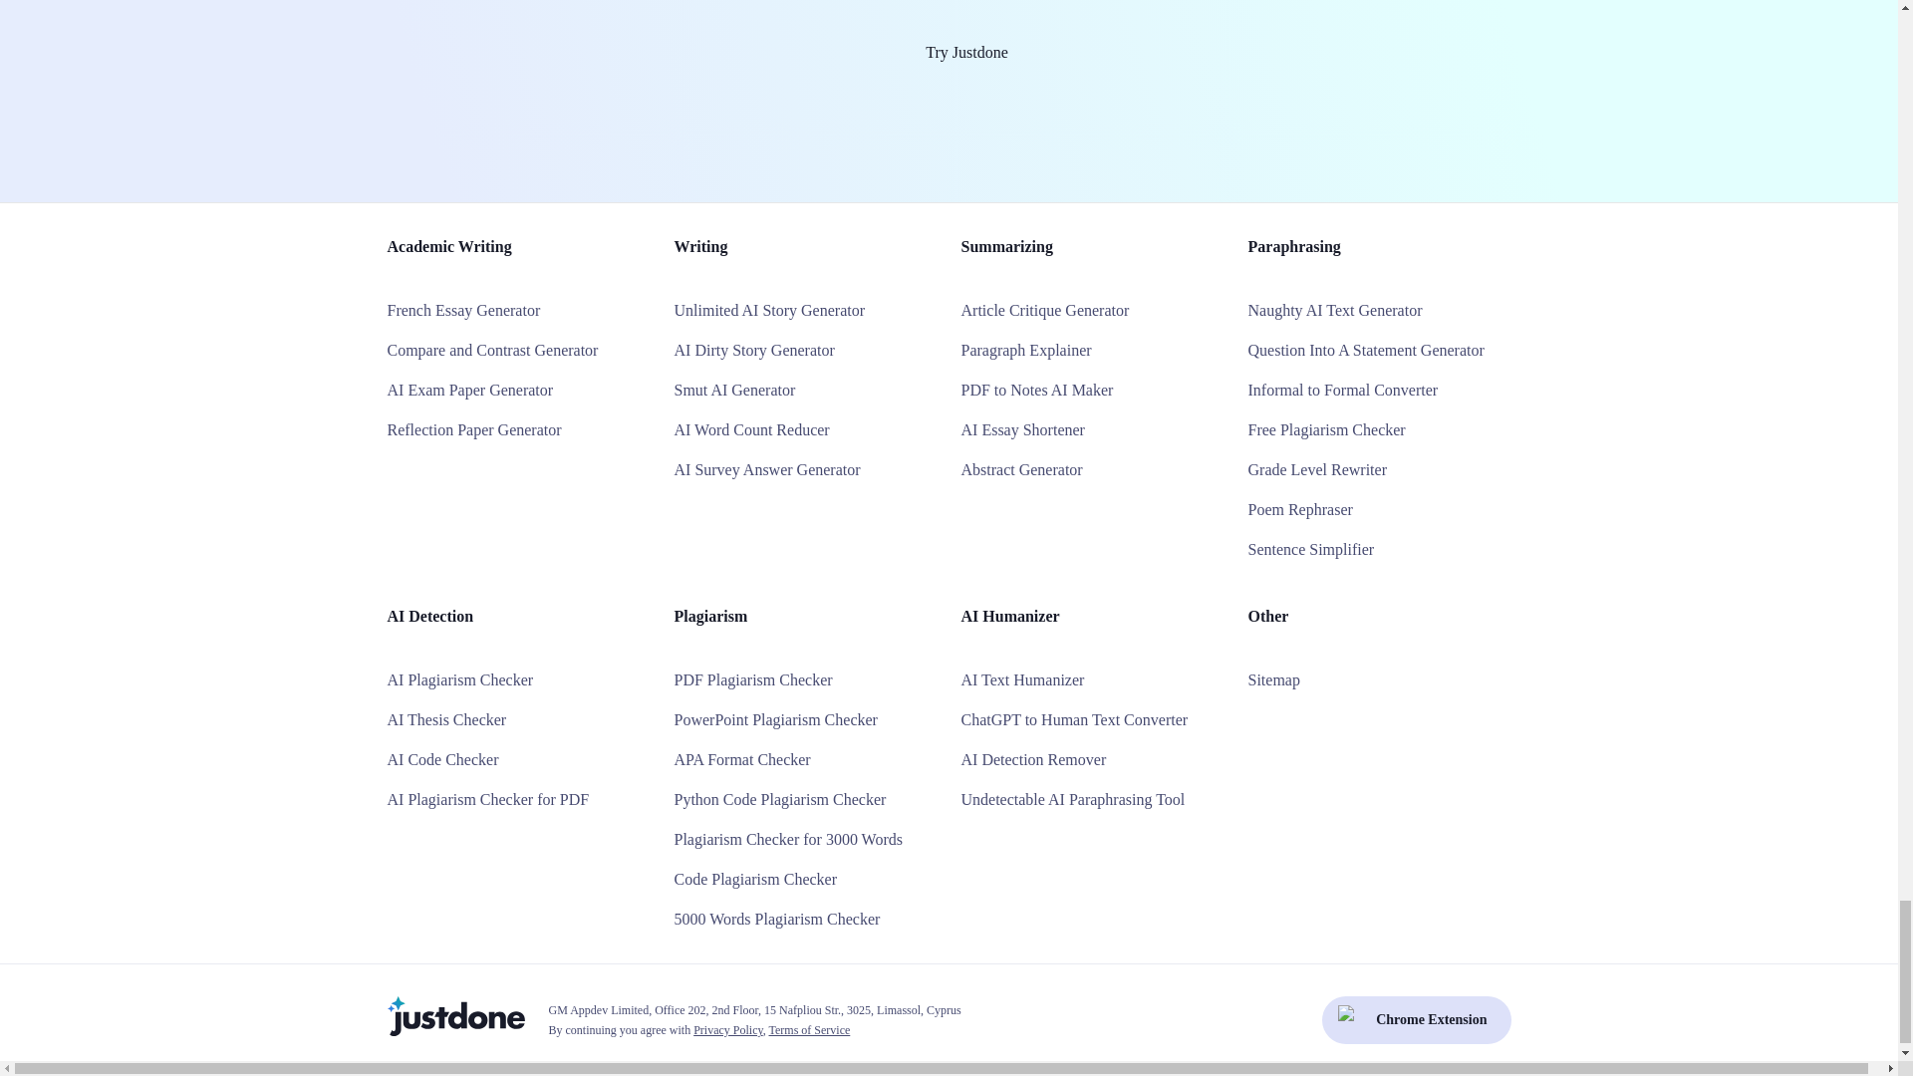  Describe the element at coordinates (699, 245) in the screenshot. I see `Writing` at that location.